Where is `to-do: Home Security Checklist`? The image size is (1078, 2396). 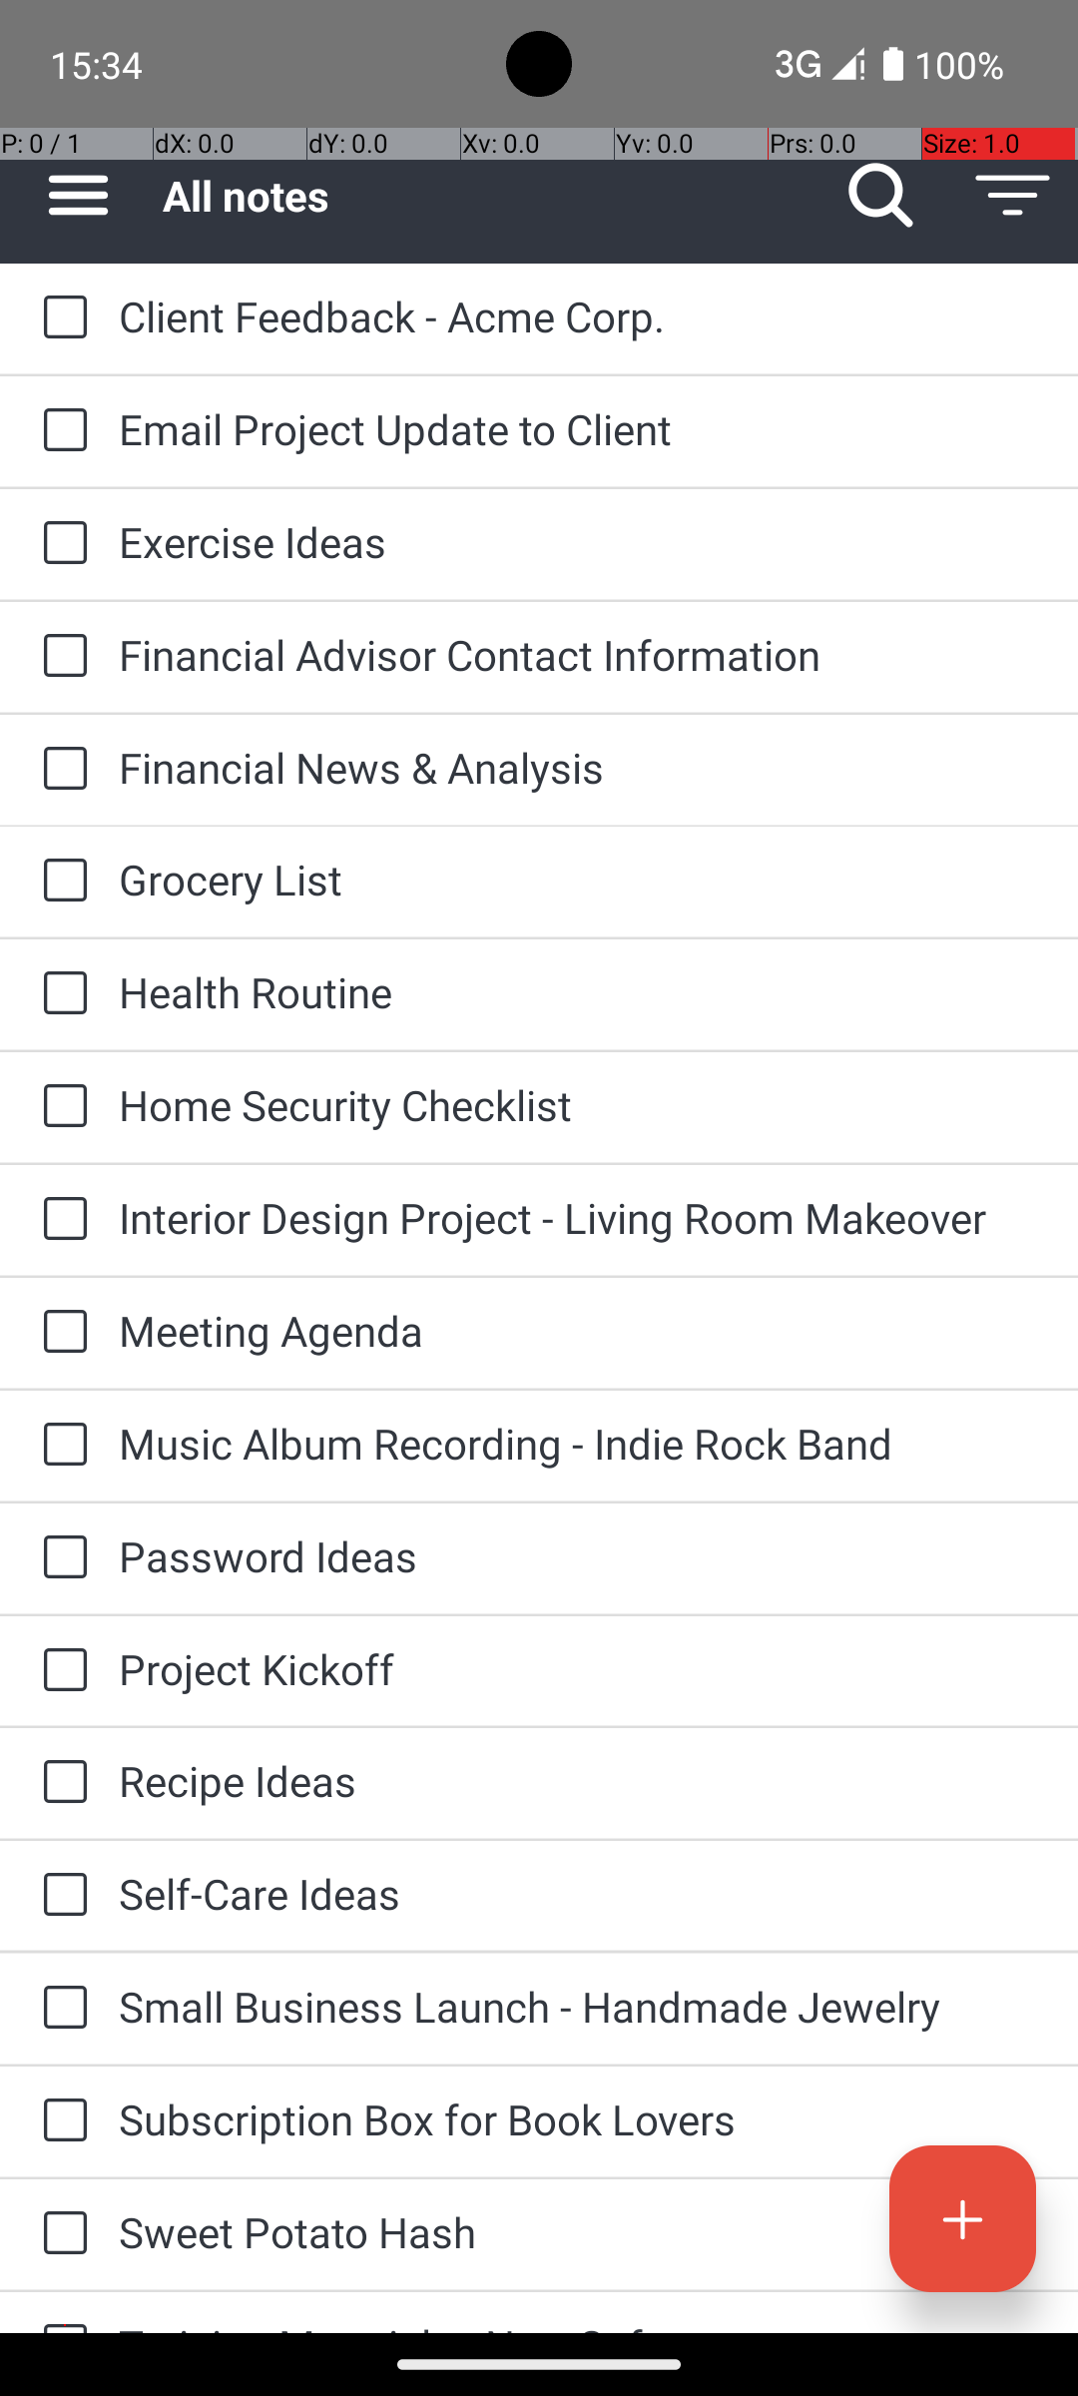
to-do: Home Security Checklist is located at coordinates (60, 1107).